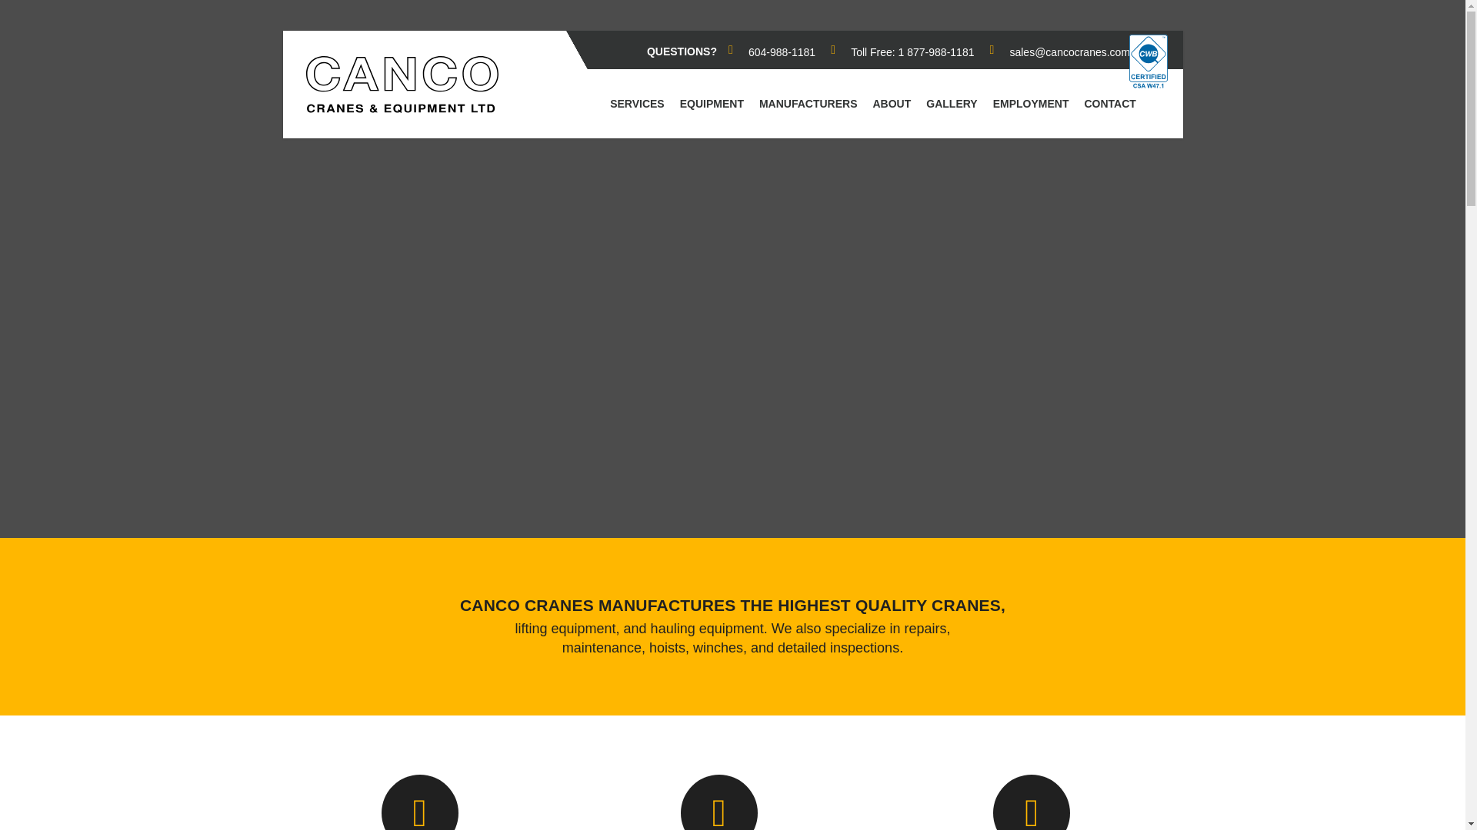  I want to click on CONTACT, so click(1109, 103).